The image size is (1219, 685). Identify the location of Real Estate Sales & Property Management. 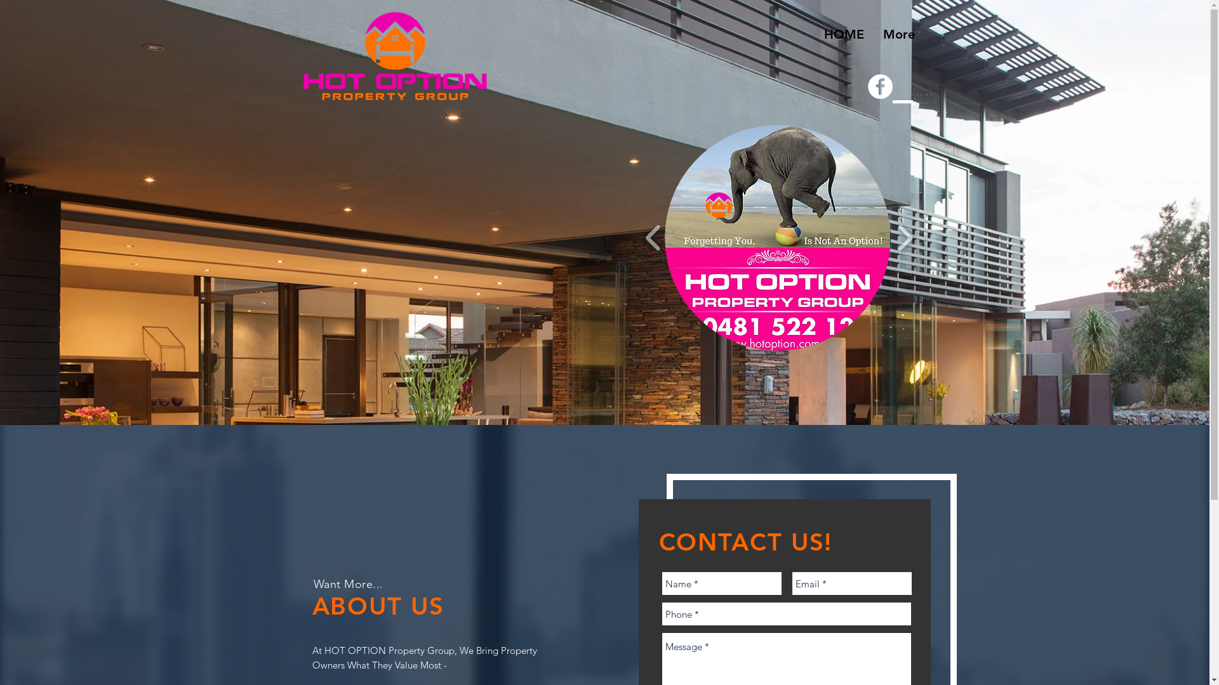
(395, 56).